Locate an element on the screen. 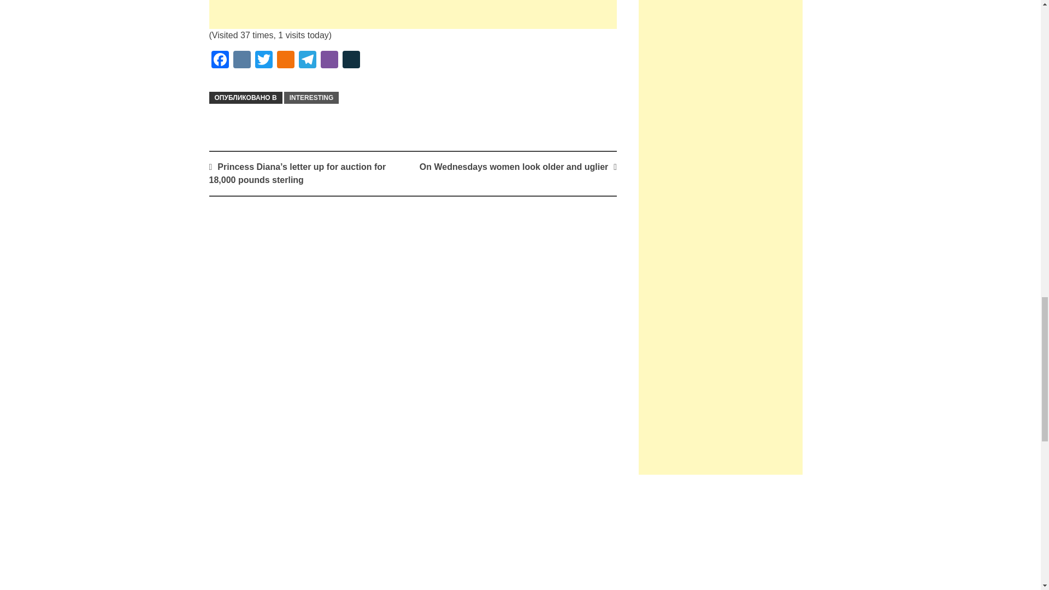 This screenshot has width=1049, height=590. VK is located at coordinates (241, 60).